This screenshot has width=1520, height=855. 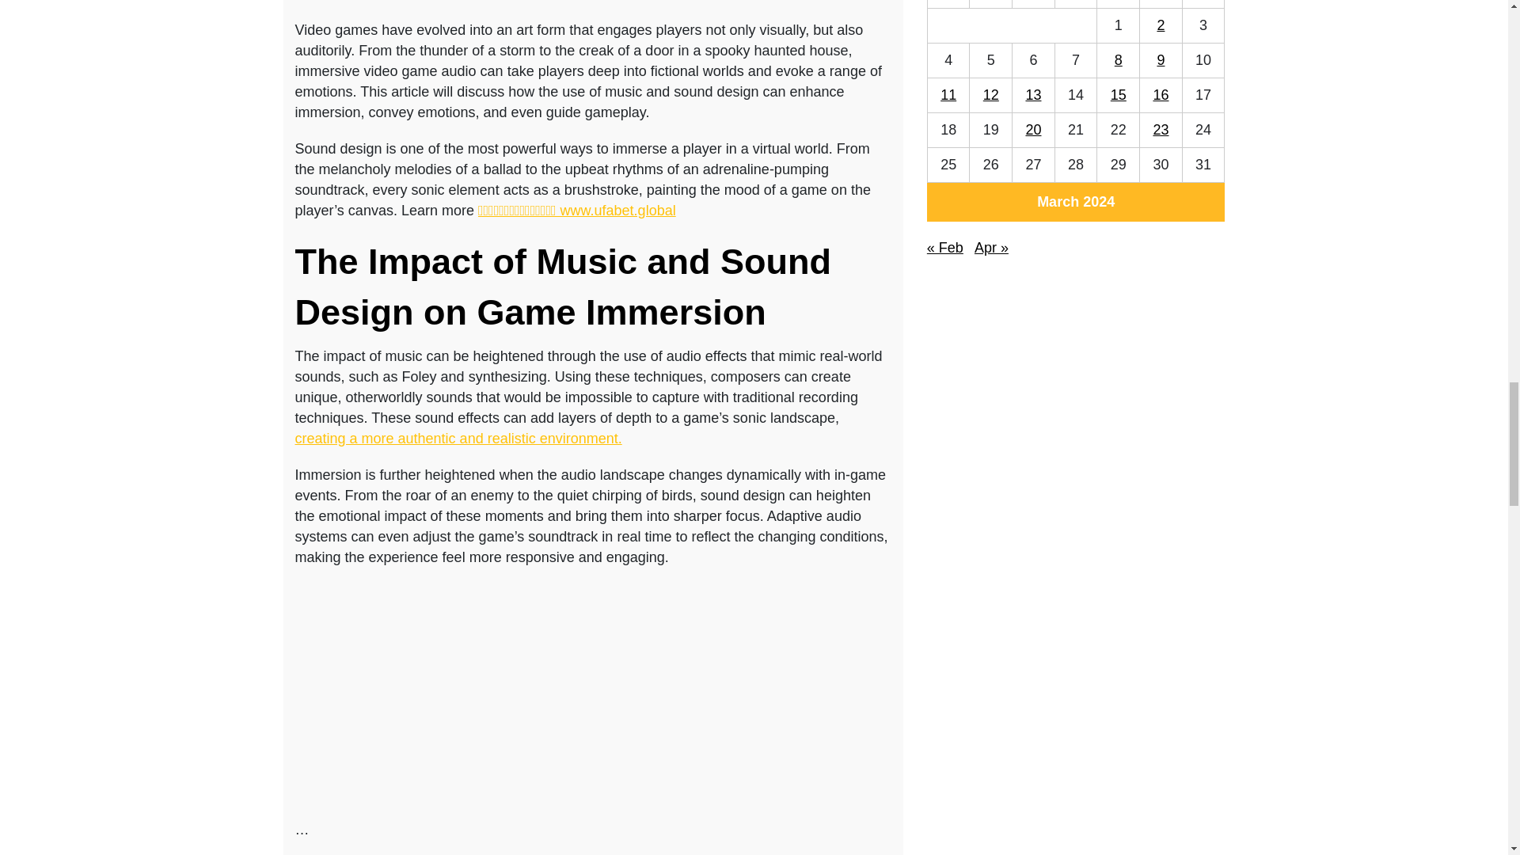 I want to click on Wednesday, so click(x=1033, y=3).